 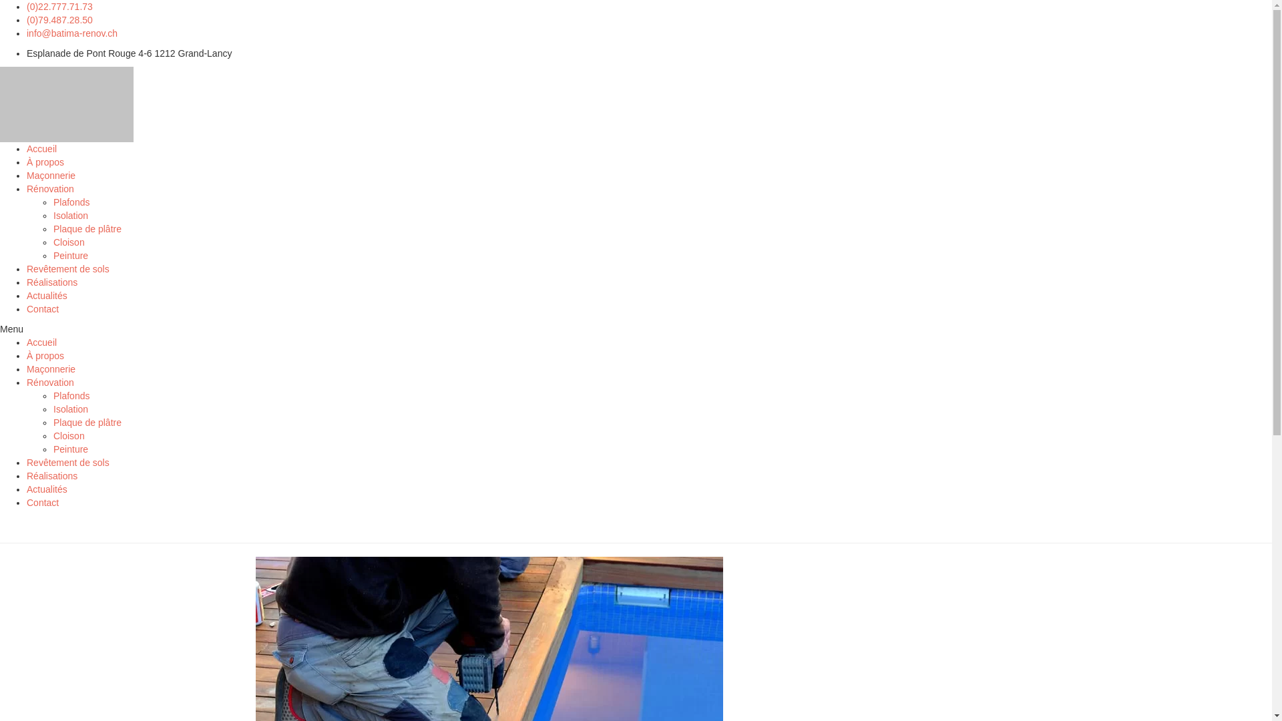 I want to click on (0)22.777.71.73, so click(x=60, y=7).